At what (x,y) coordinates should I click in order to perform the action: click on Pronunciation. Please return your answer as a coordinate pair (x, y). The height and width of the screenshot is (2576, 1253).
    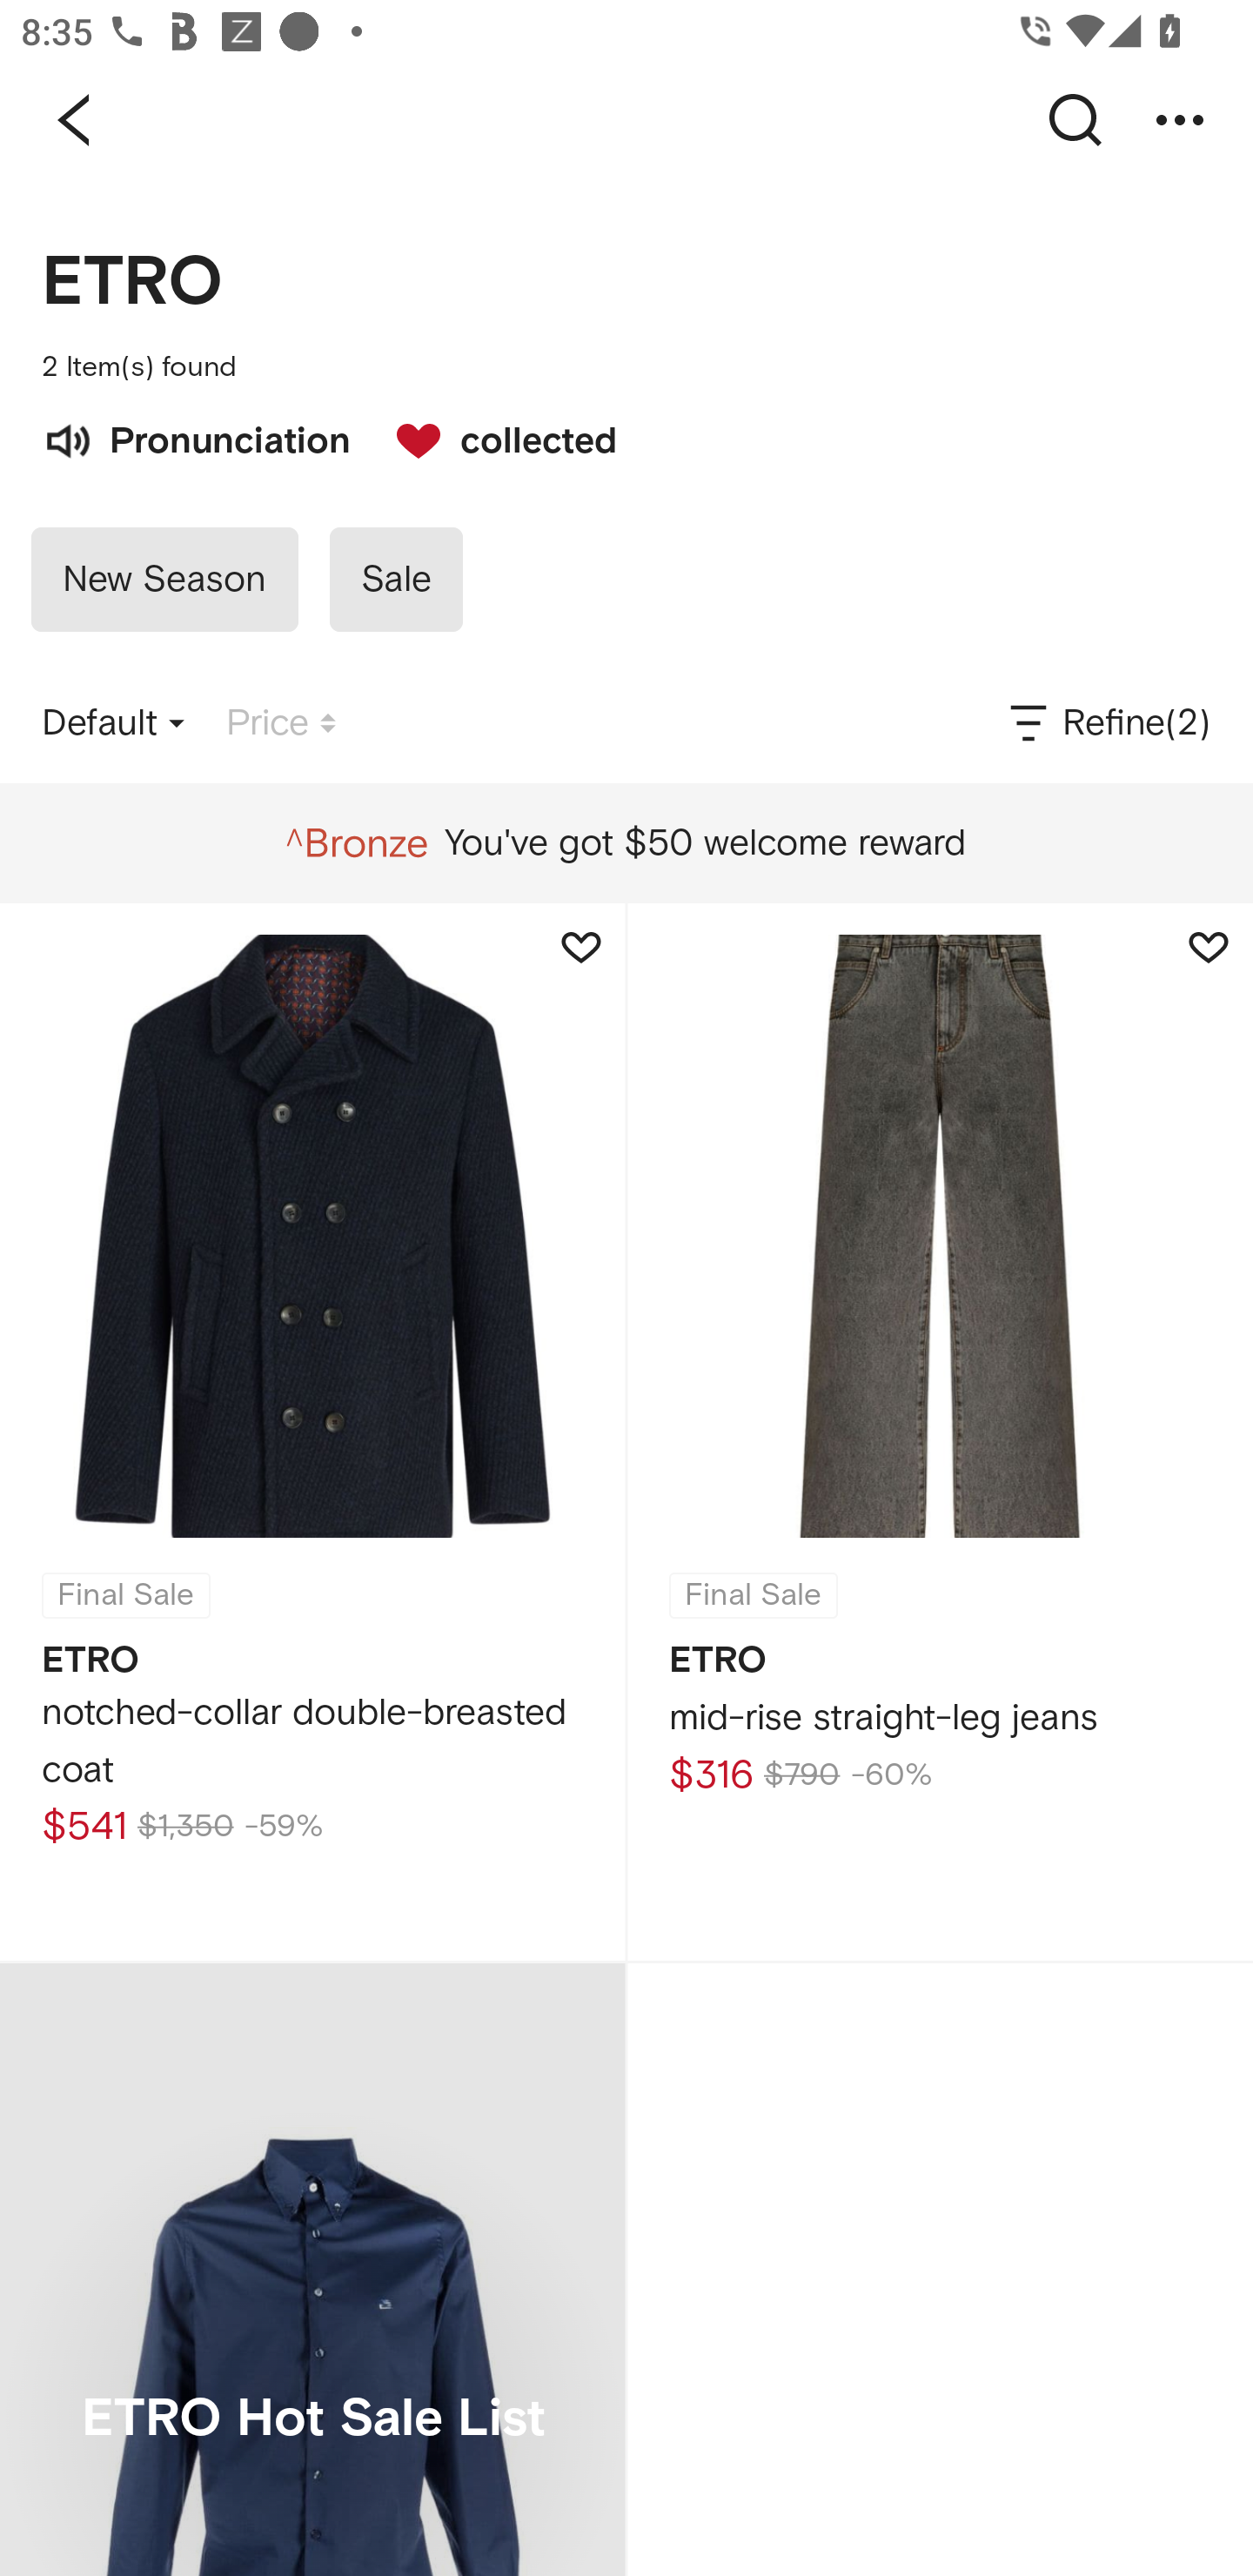
    Looking at the image, I should click on (196, 438).